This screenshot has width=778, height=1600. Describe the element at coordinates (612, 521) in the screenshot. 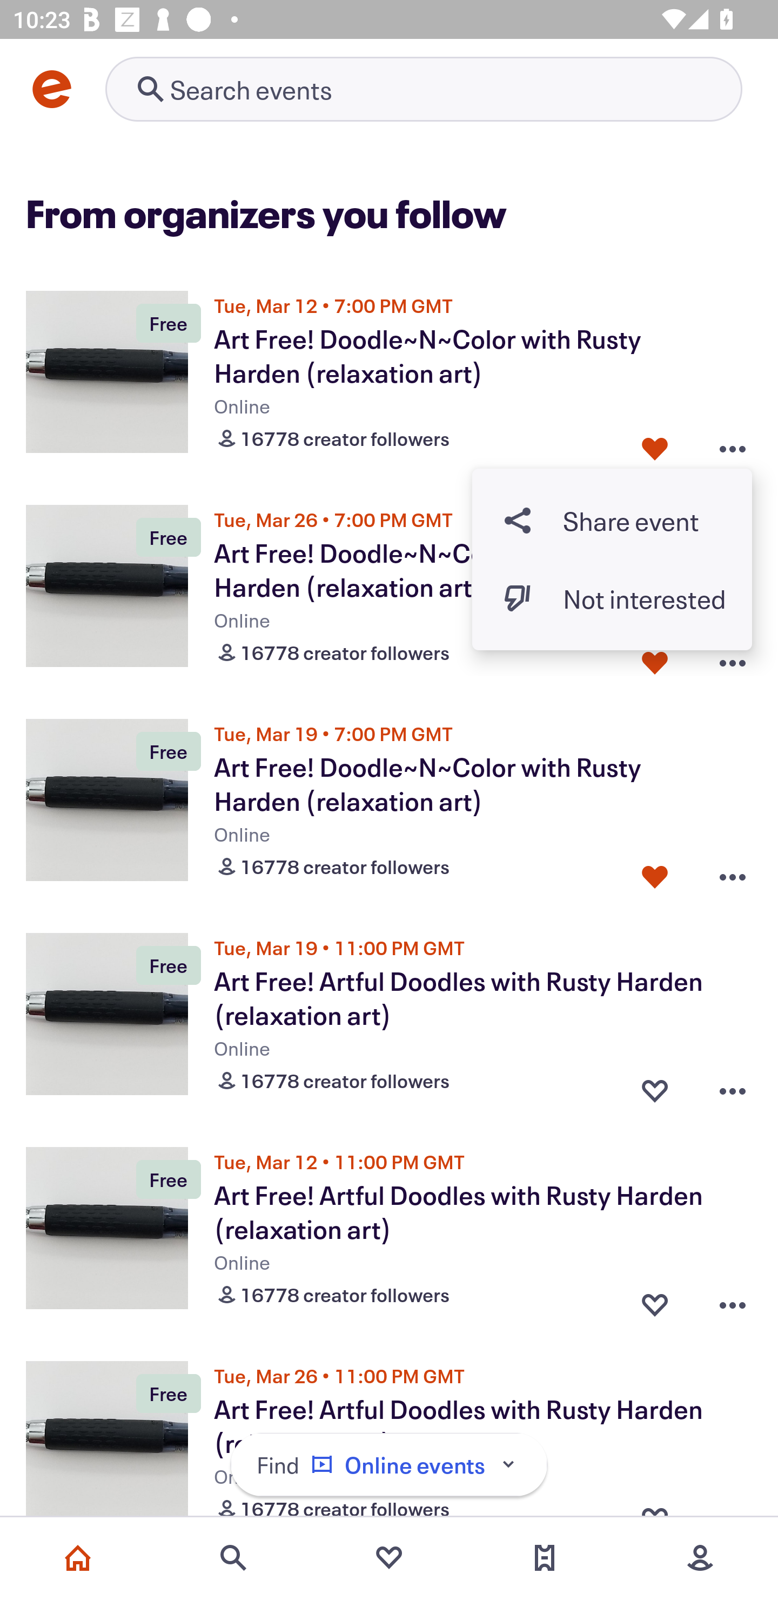

I see `Share button Share event` at that location.